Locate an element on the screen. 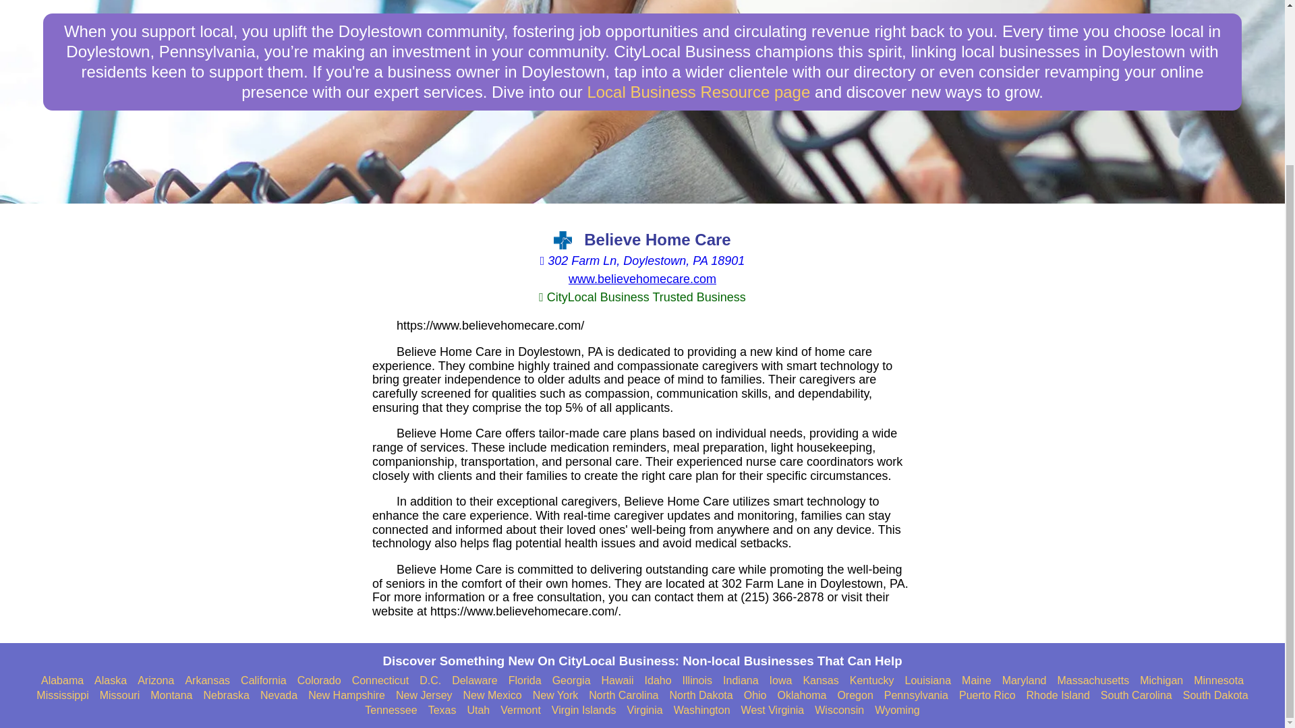 The height and width of the screenshot is (728, 1295). Alabama is located at coordinates (62, 681).